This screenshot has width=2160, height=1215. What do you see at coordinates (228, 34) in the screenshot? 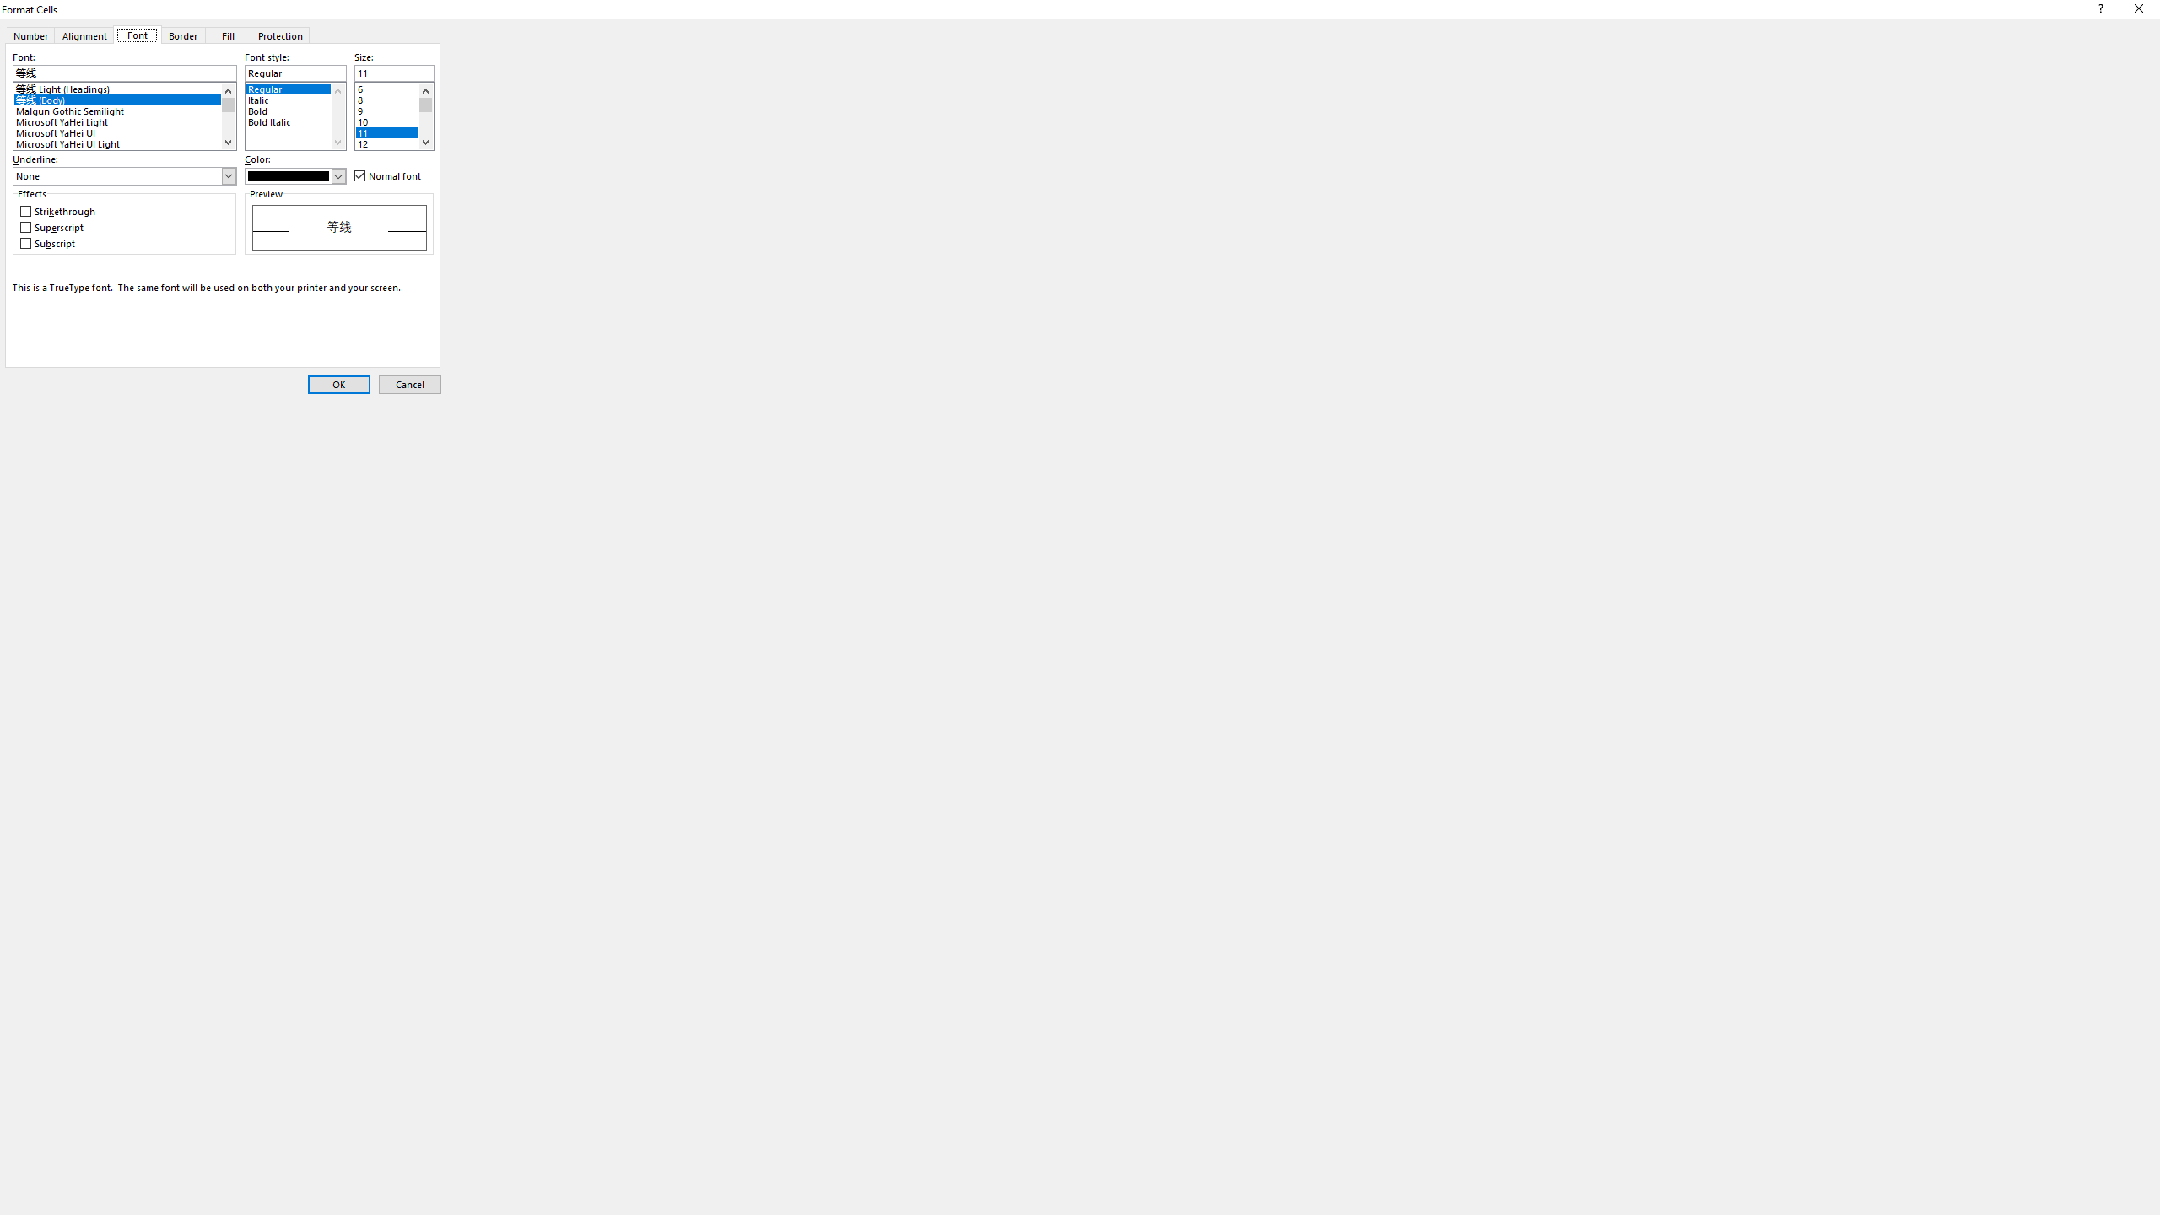
I see `Fill` at bounding box center [228, 34].